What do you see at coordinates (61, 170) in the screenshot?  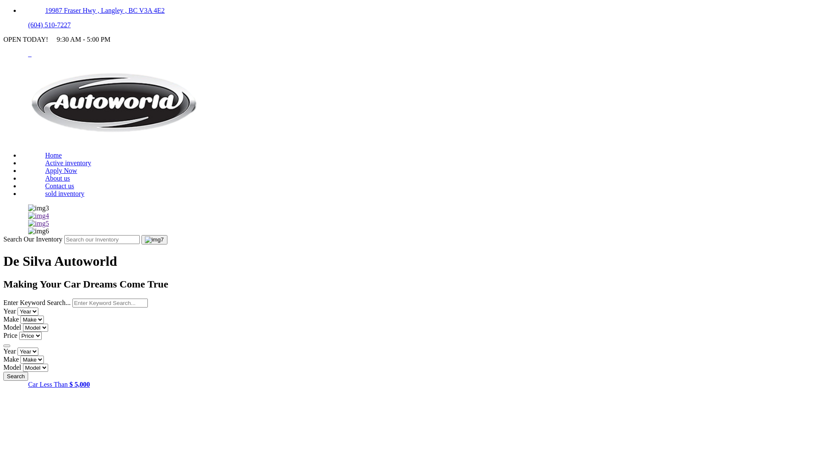 I see `Apply Now` at bounding box center [61, 170].